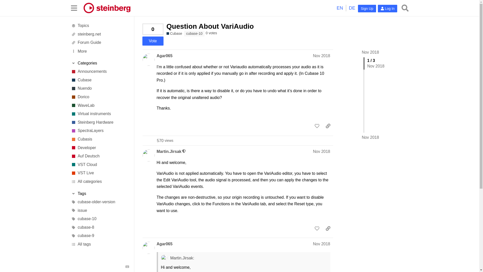 The height and width of the screenshot is (272, 483). What do you see at coordinates (100, 236) in the screenshot?
I see `cubase-9` at bounding box center [100, 236].